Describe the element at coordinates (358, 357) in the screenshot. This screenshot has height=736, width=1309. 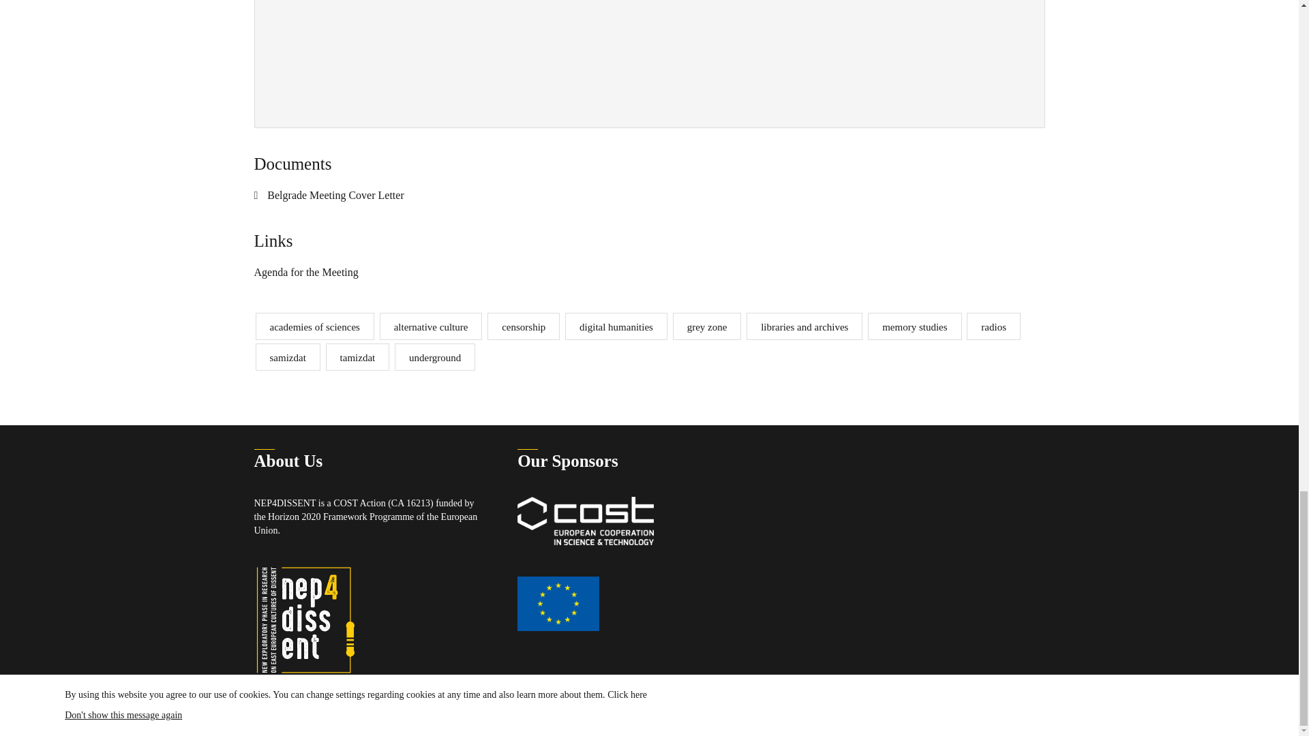
I see `tamizdat` at that location.